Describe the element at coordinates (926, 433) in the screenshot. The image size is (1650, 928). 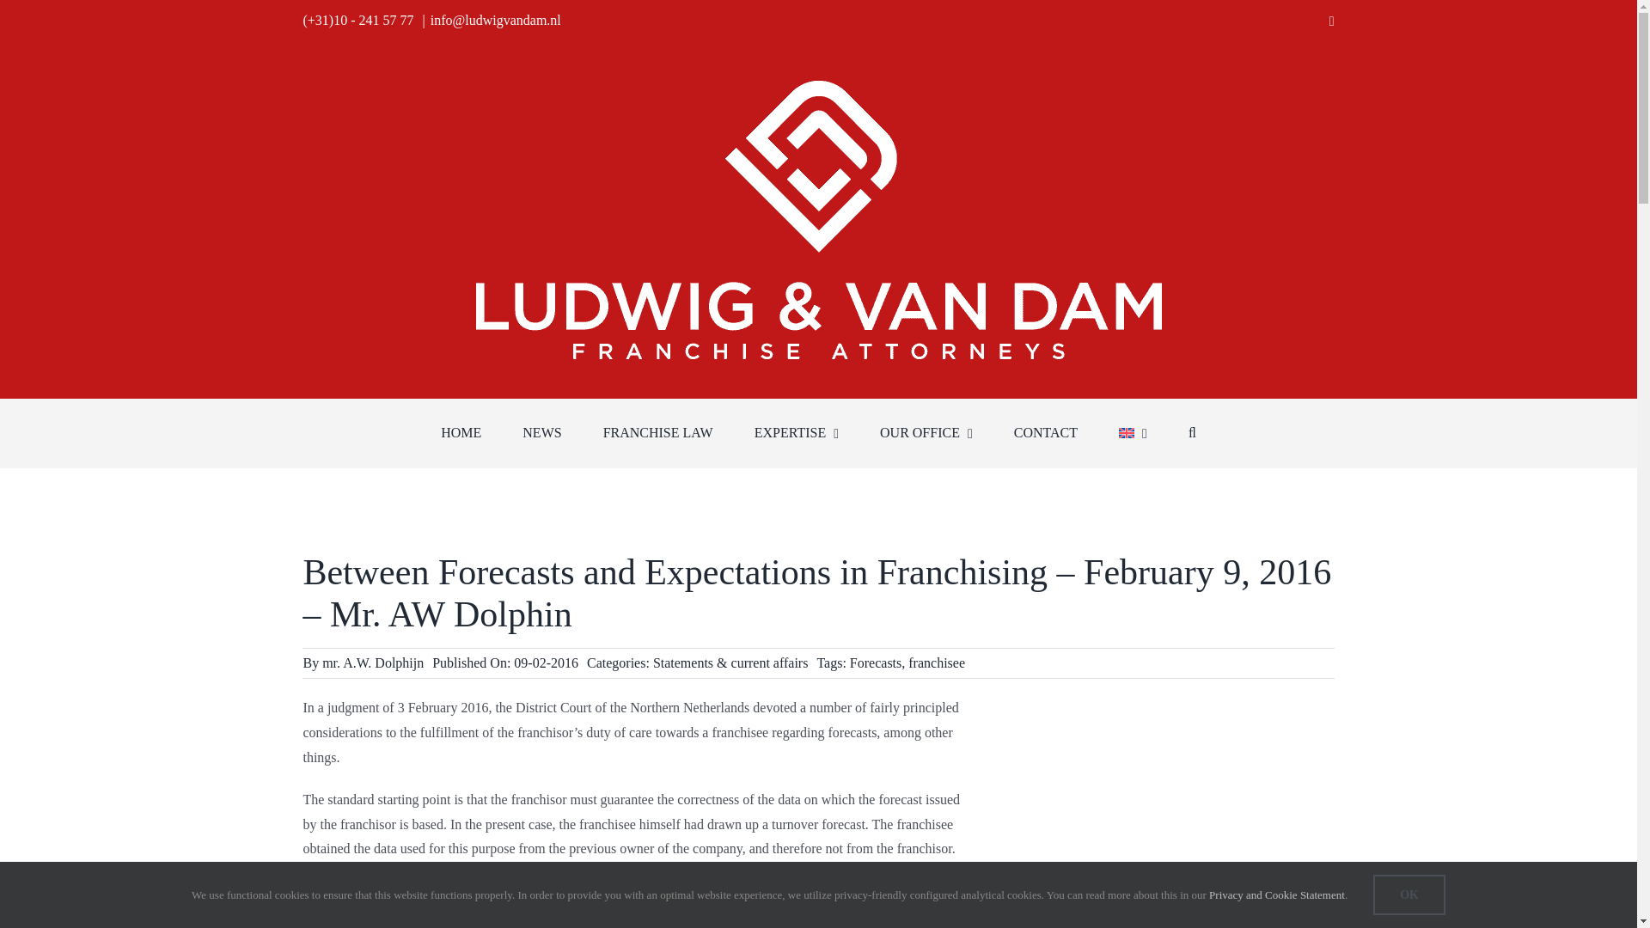
I see `OUR OFFICE` at that location.